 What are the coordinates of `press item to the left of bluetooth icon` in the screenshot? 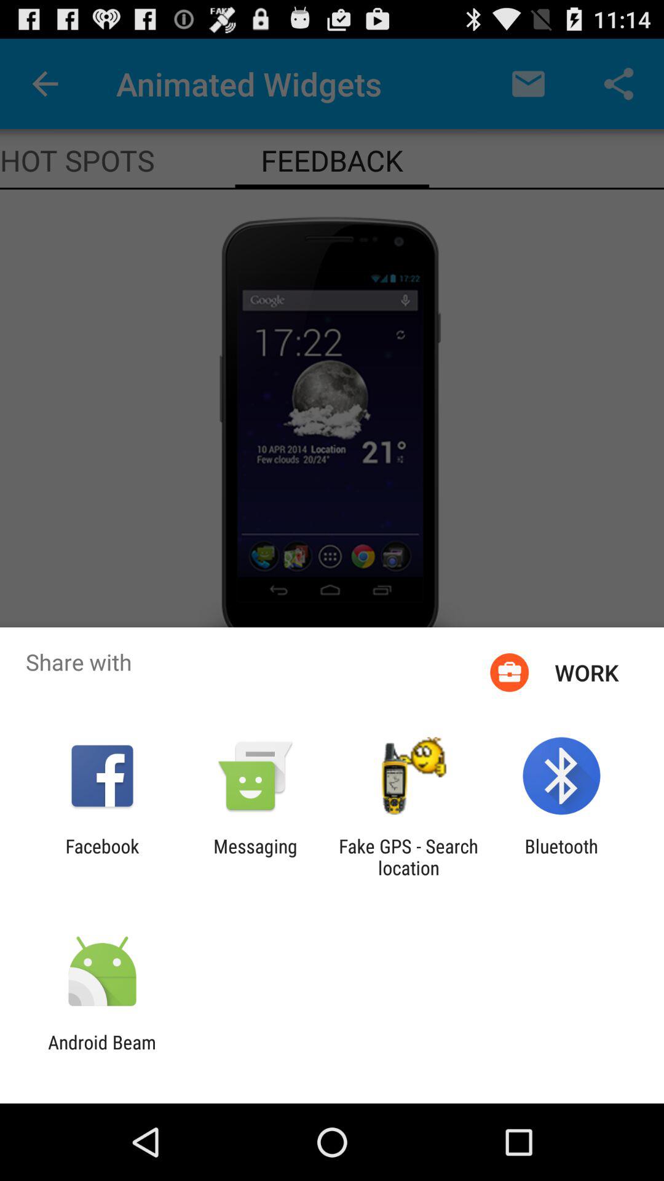 It's located at (408, 857).